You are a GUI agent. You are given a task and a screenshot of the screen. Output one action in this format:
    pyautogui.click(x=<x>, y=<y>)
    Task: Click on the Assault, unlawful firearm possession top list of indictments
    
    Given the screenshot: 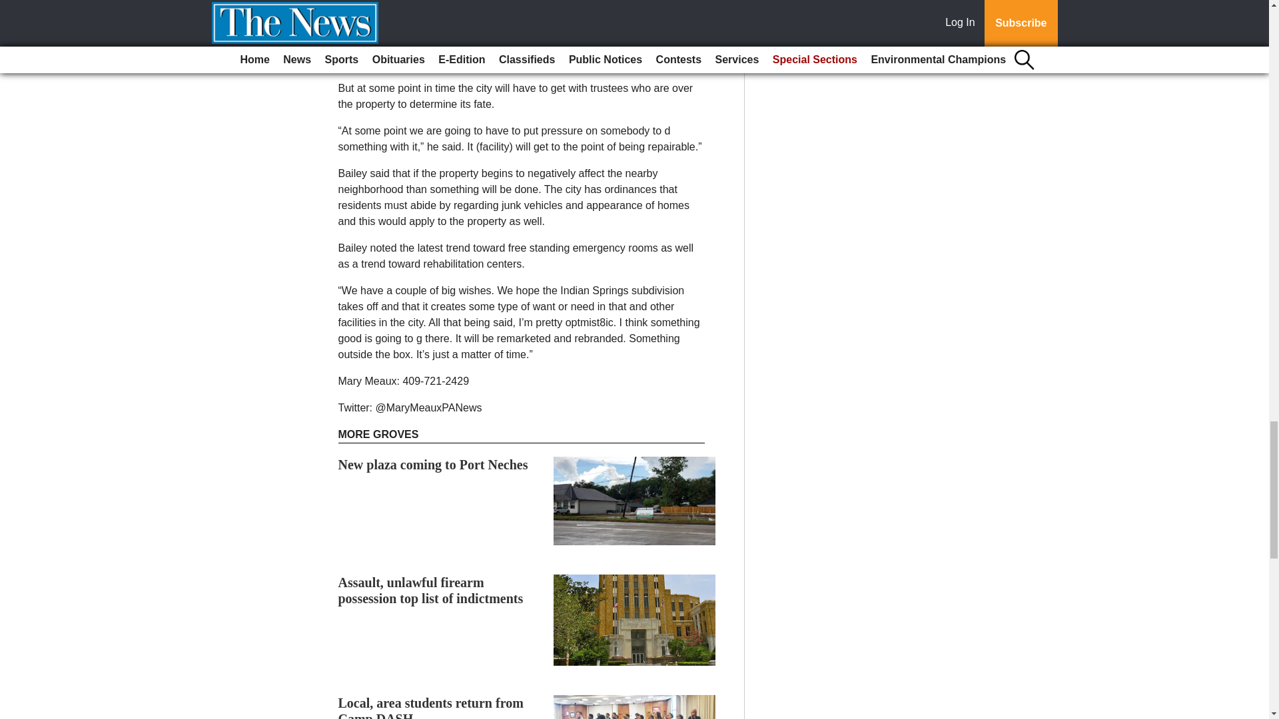 What is the action you would take?
    pyautogui.click(x=430, y=591)
    